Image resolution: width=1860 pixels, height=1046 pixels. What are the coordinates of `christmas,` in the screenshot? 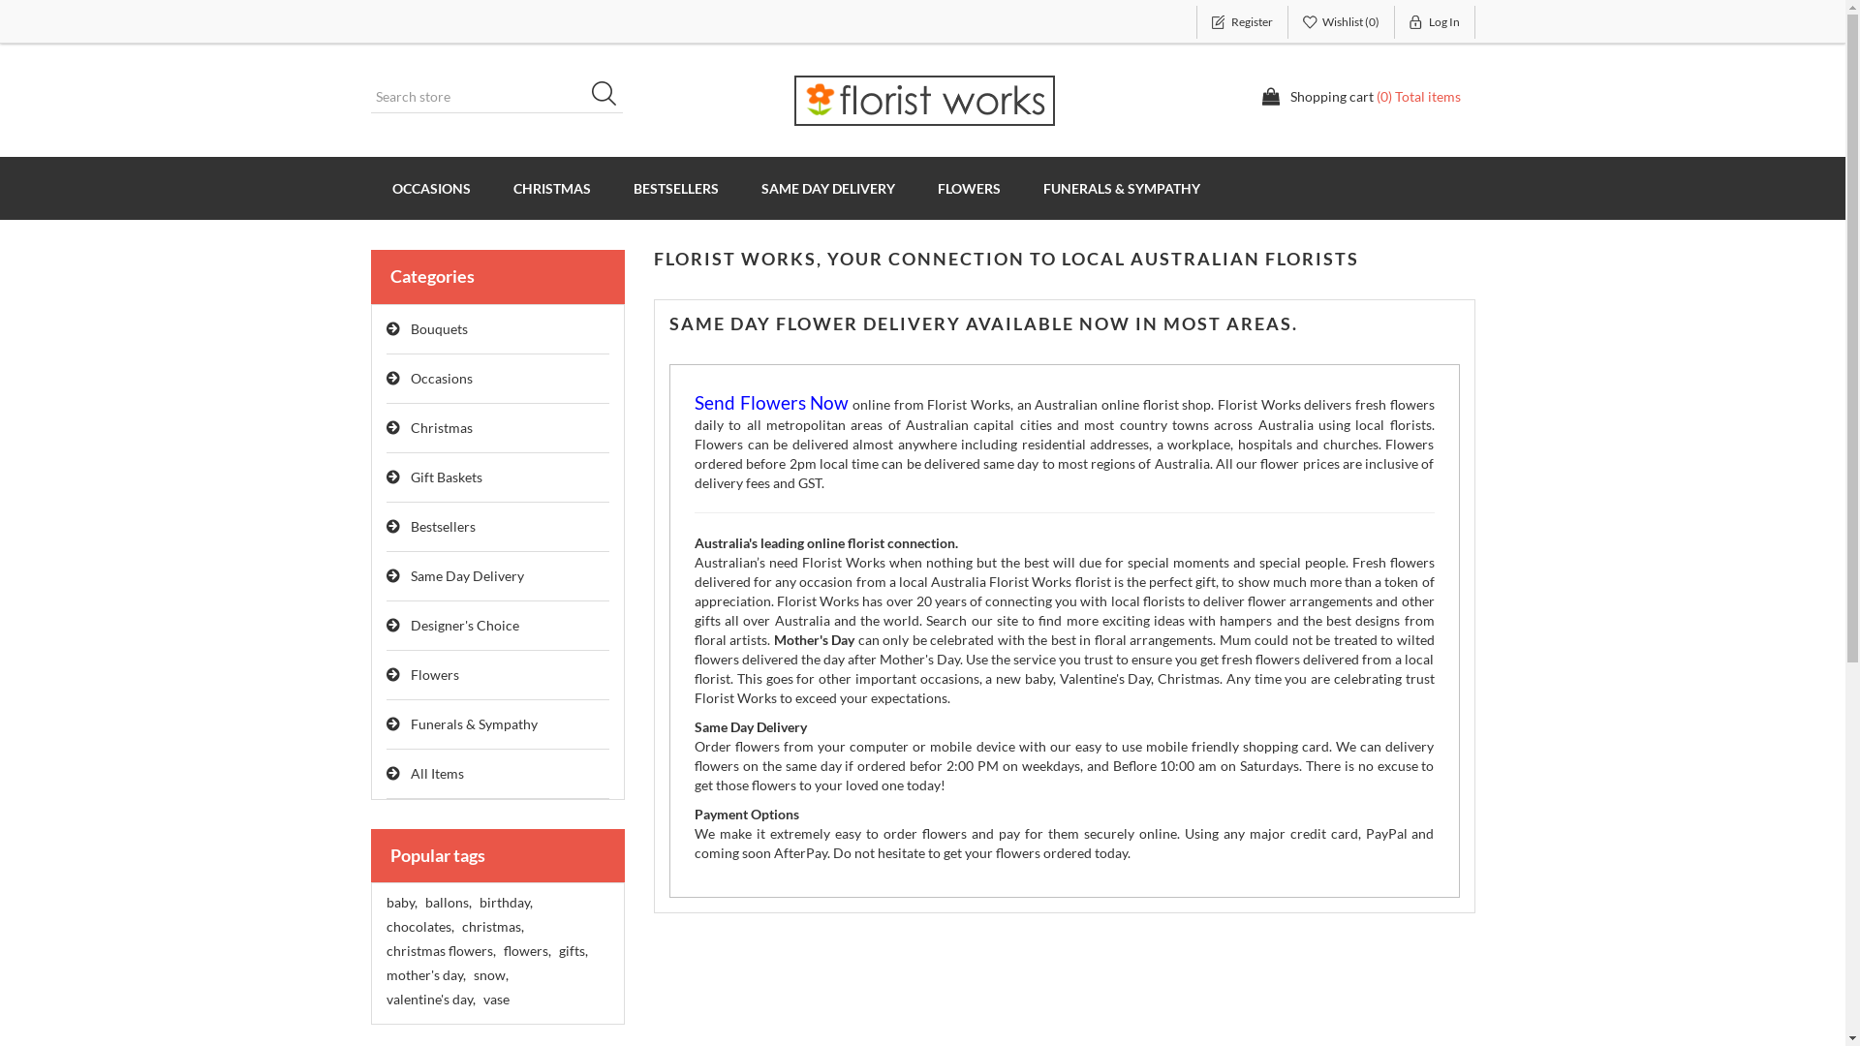 It's located at (492, 927).